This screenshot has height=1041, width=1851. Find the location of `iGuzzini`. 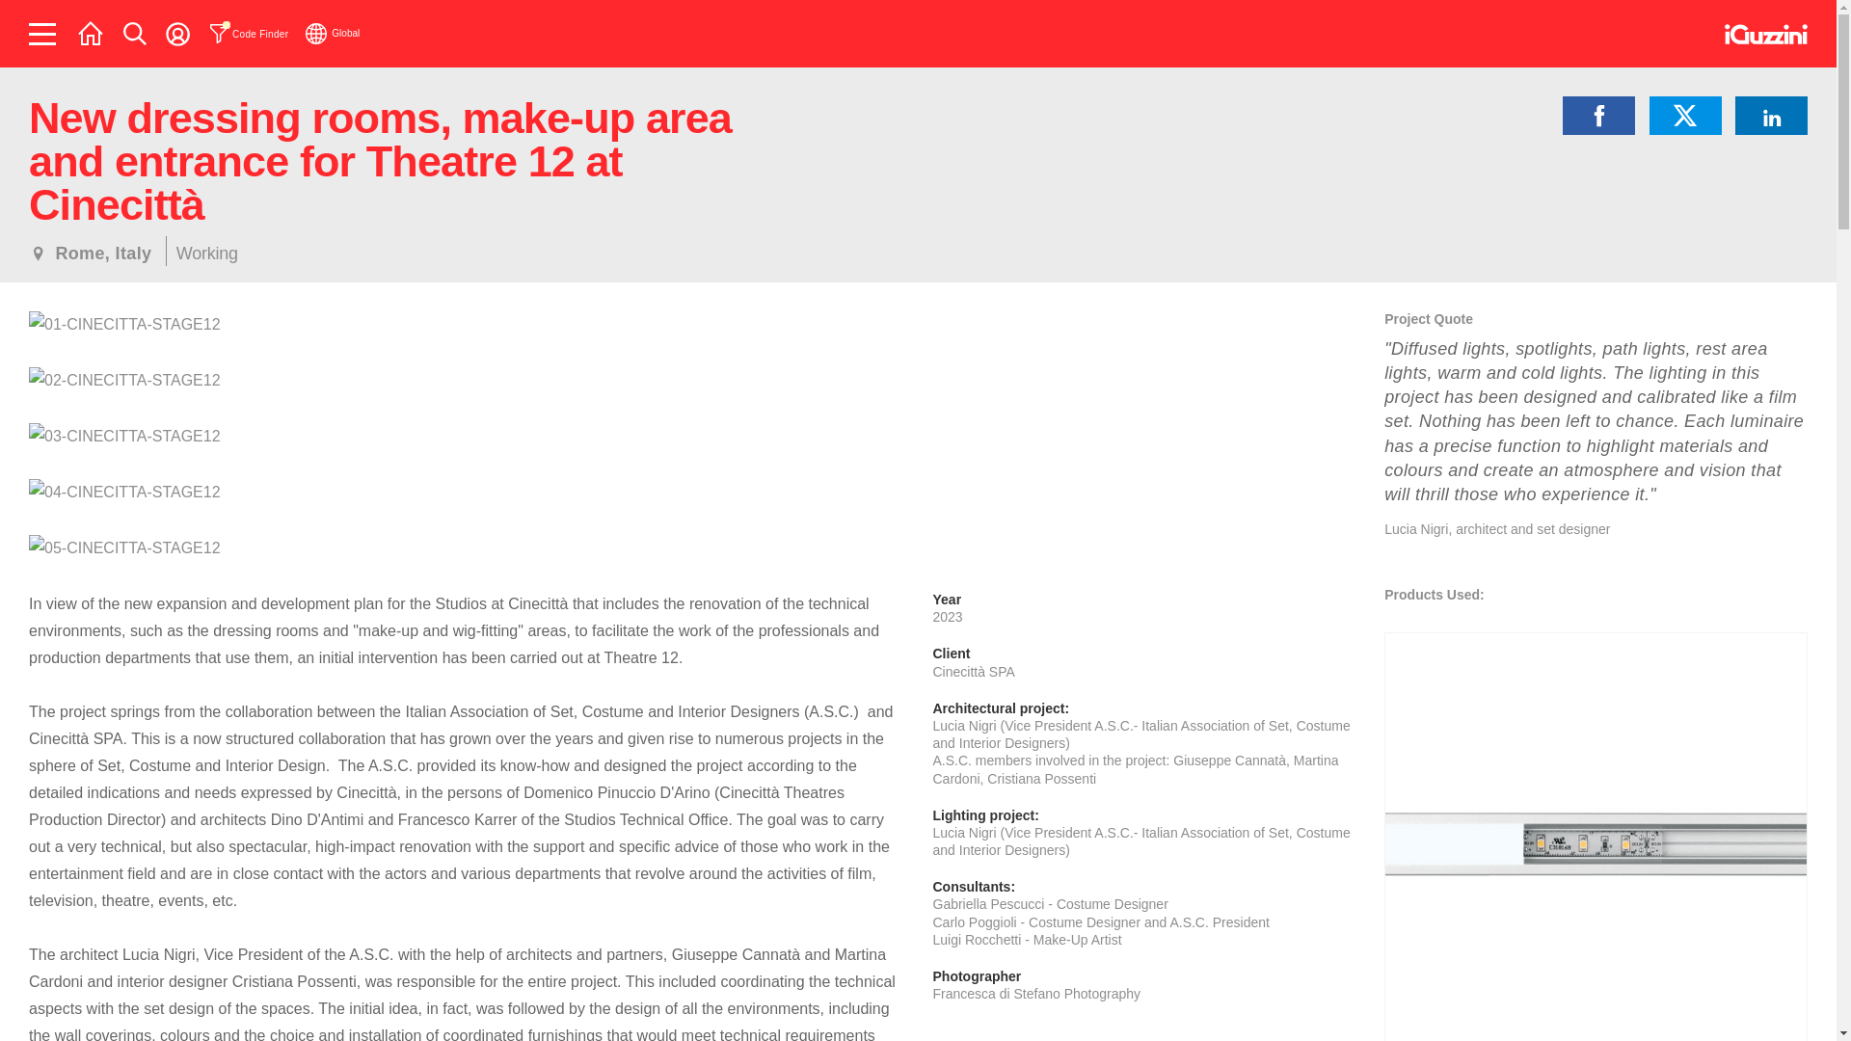

iGuzzini is located at coordinates (1766, 34).